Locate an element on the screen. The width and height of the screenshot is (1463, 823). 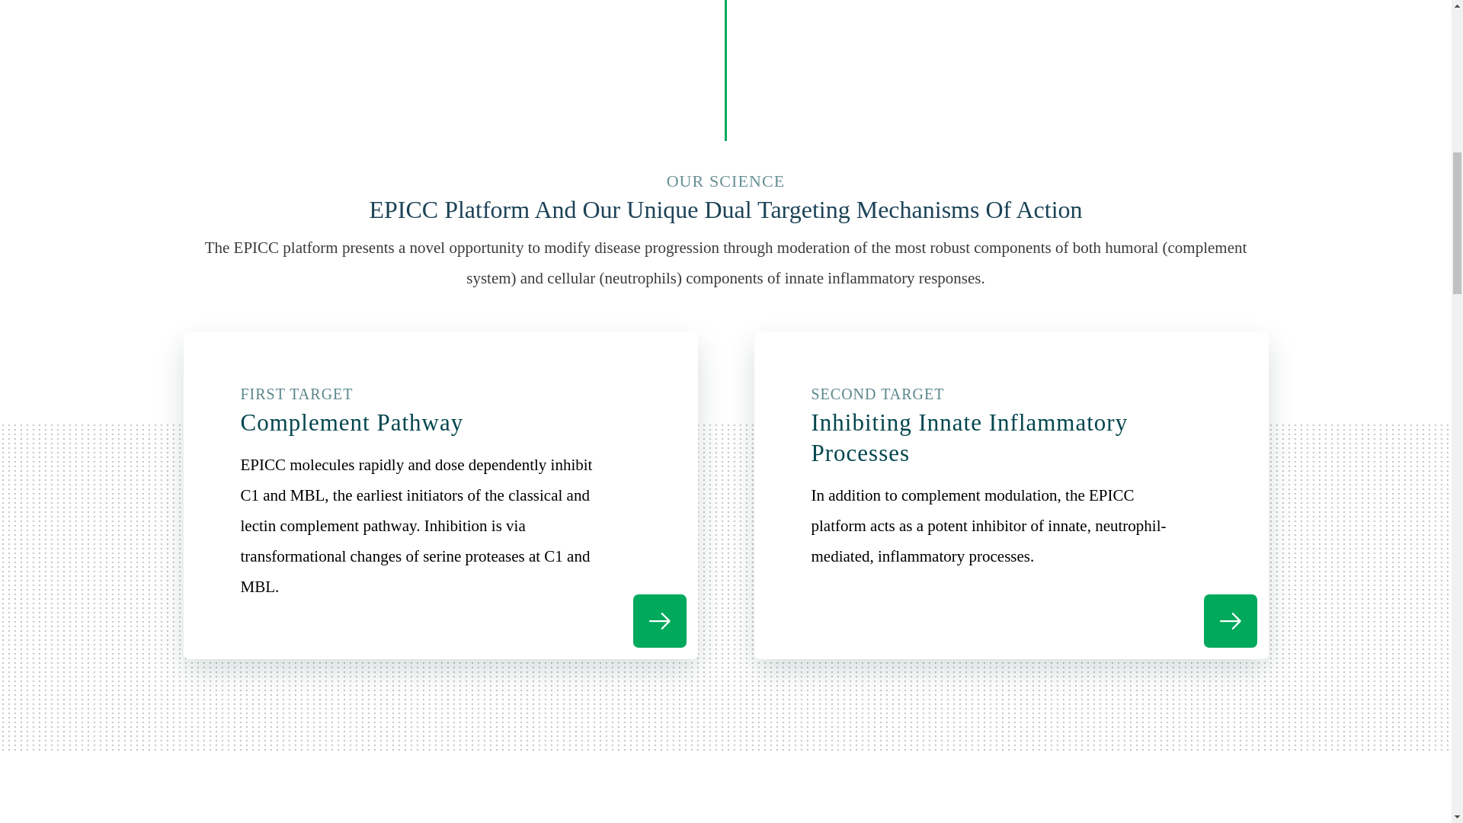
Learn More is located at coordinates (658, 620).